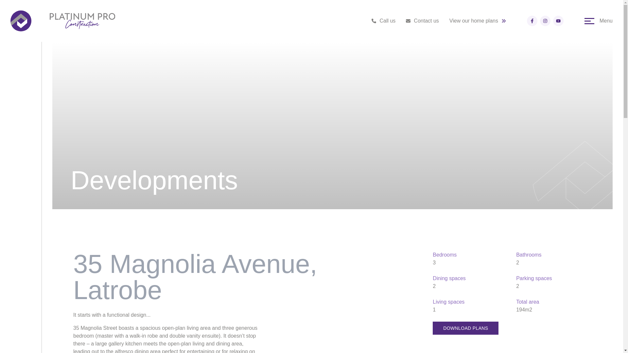  What do you see at coordinates (422, 21) in the screenshot?
I see `Contact us` at bounding box center [422, 21].